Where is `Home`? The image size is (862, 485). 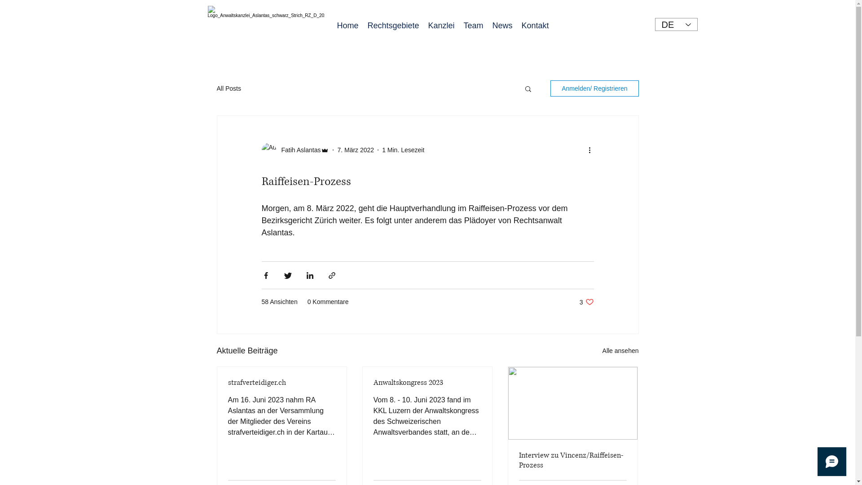 Home is located at coordinates (347, 26).